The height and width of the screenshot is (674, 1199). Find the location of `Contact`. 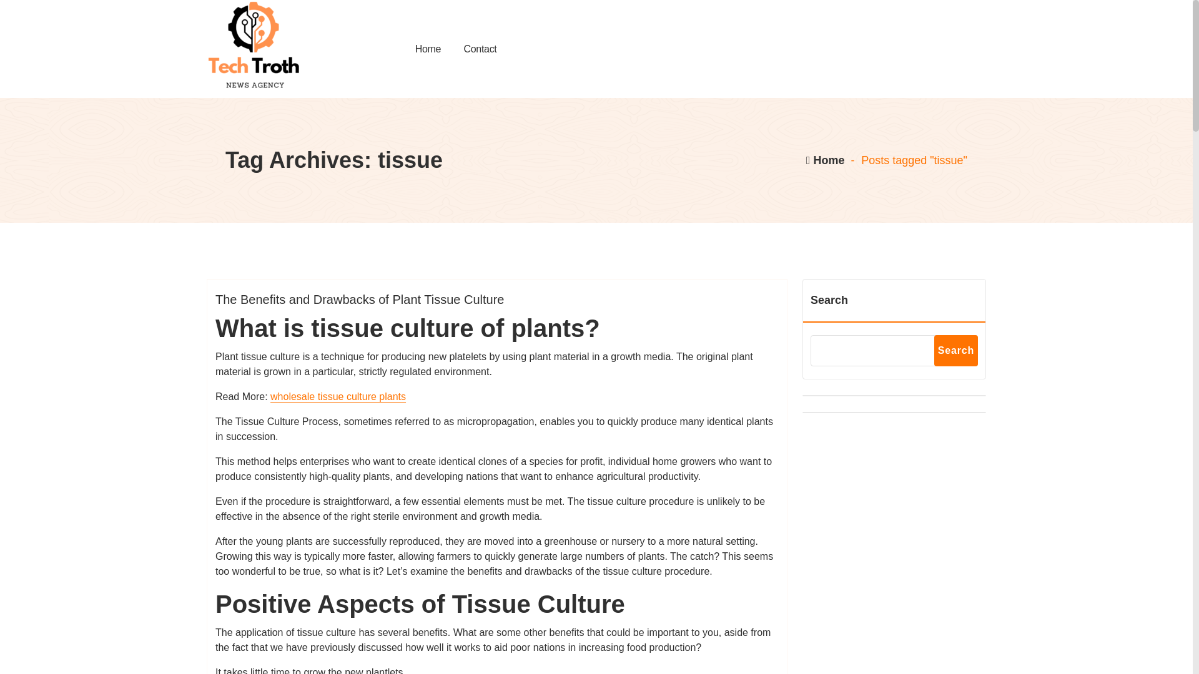

Contact is located at coordinates (480, 49).